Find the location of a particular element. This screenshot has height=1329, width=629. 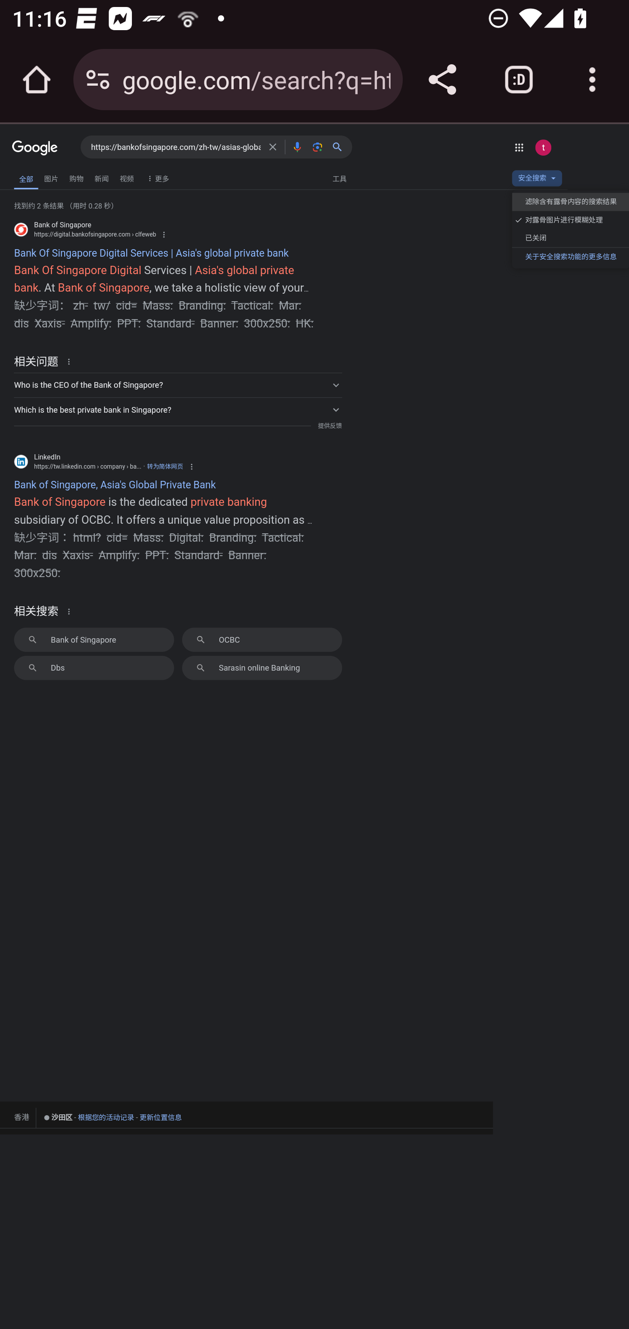

Customize and control Google Chrome is located at coordinates (592, 80).